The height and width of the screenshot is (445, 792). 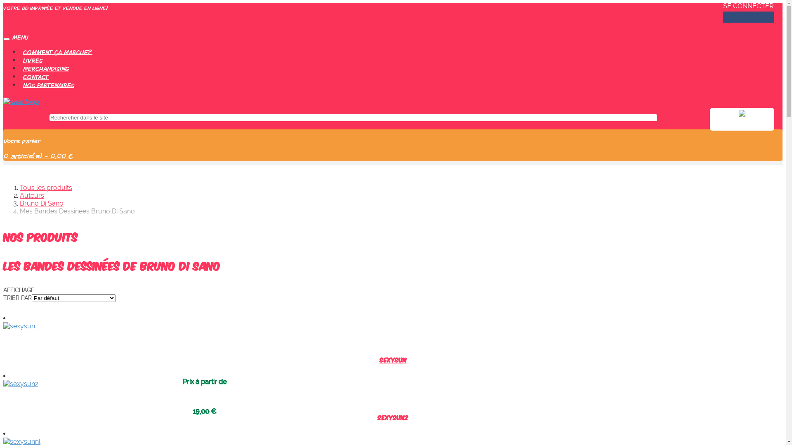 I want to click on Bruno Di Sano, so click(x=42, y=204).